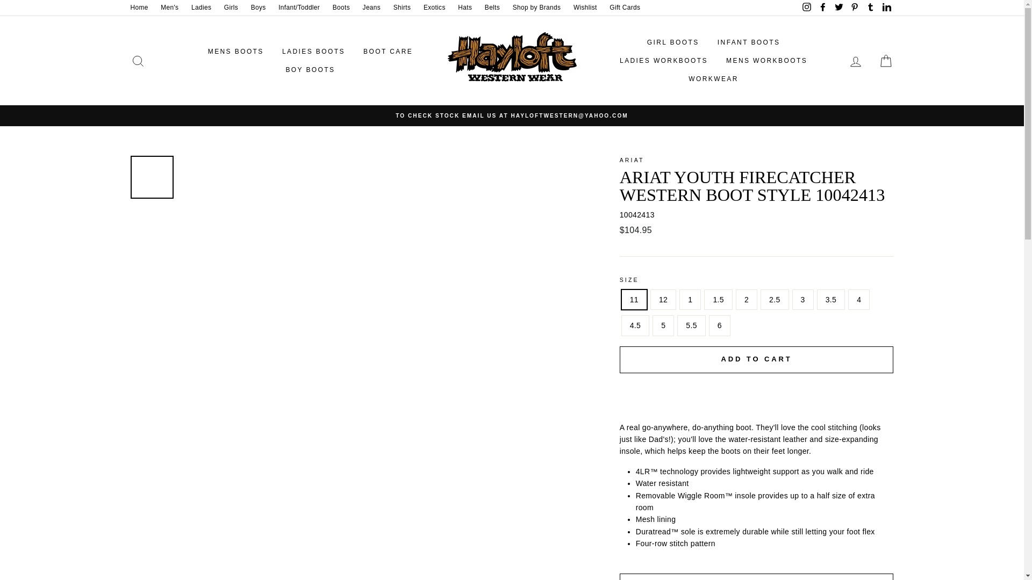  I want to click on HAYLOFT WESTERN WEAR on LinkedIn, so click(886, 8).